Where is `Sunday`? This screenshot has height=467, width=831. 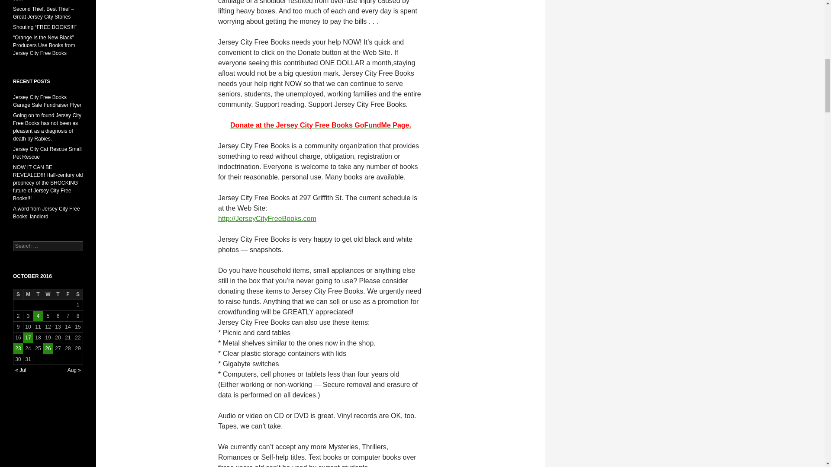
Sunday is located at coordinates (18, 294).